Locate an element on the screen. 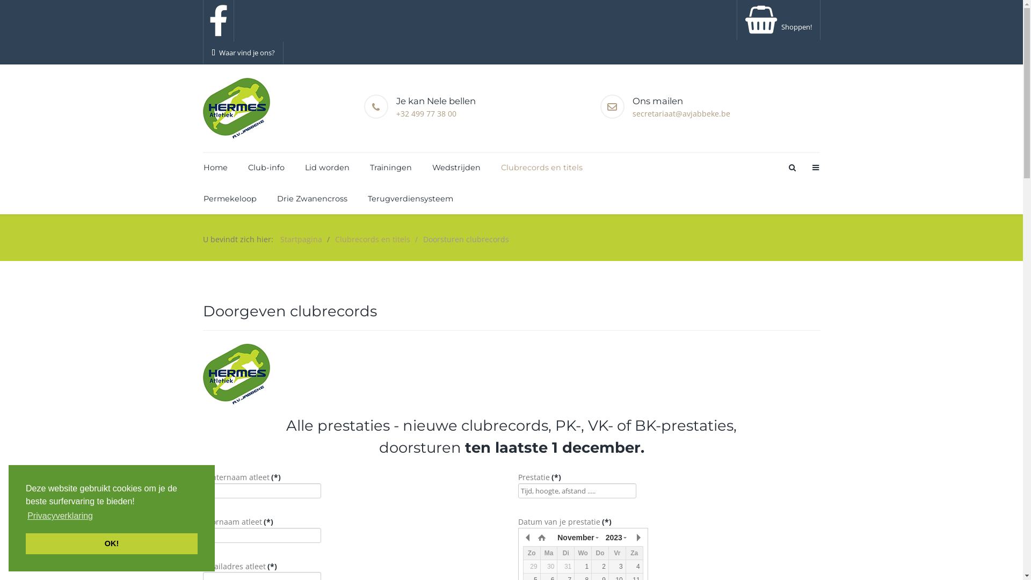  Lid worden is located at coordinates (326, 168).